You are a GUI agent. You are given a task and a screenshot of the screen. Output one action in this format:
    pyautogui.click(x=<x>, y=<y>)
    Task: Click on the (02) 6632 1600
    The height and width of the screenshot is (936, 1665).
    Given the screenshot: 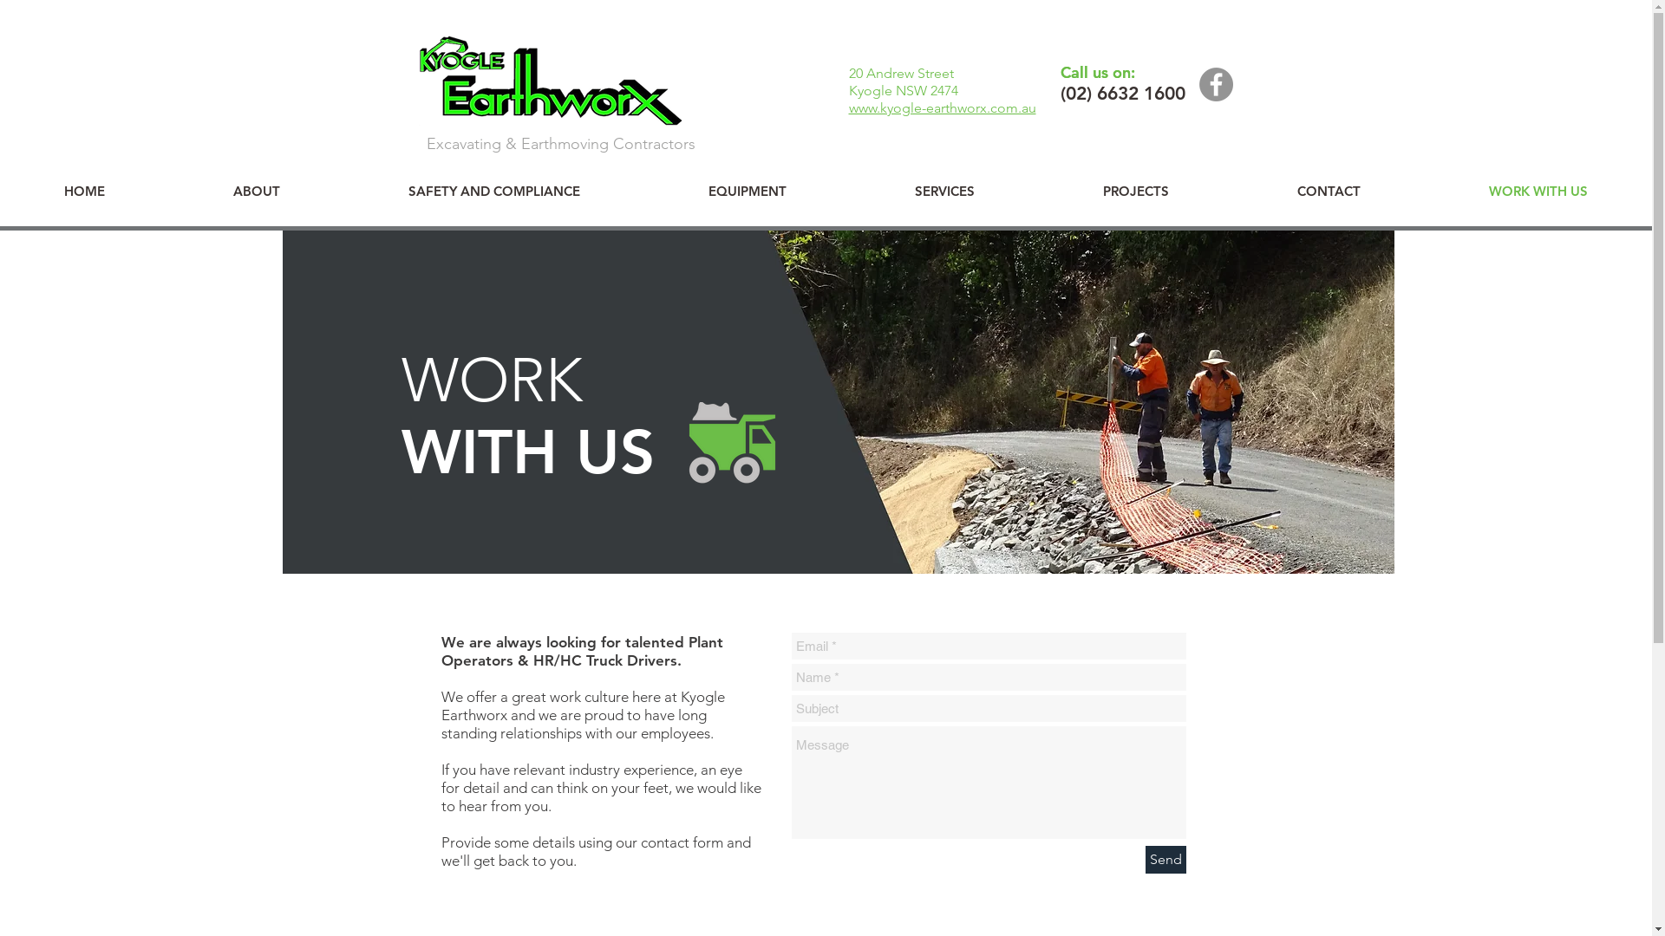 What is the action you would take?
    pyautogui.click(x=1122, y=94)
    